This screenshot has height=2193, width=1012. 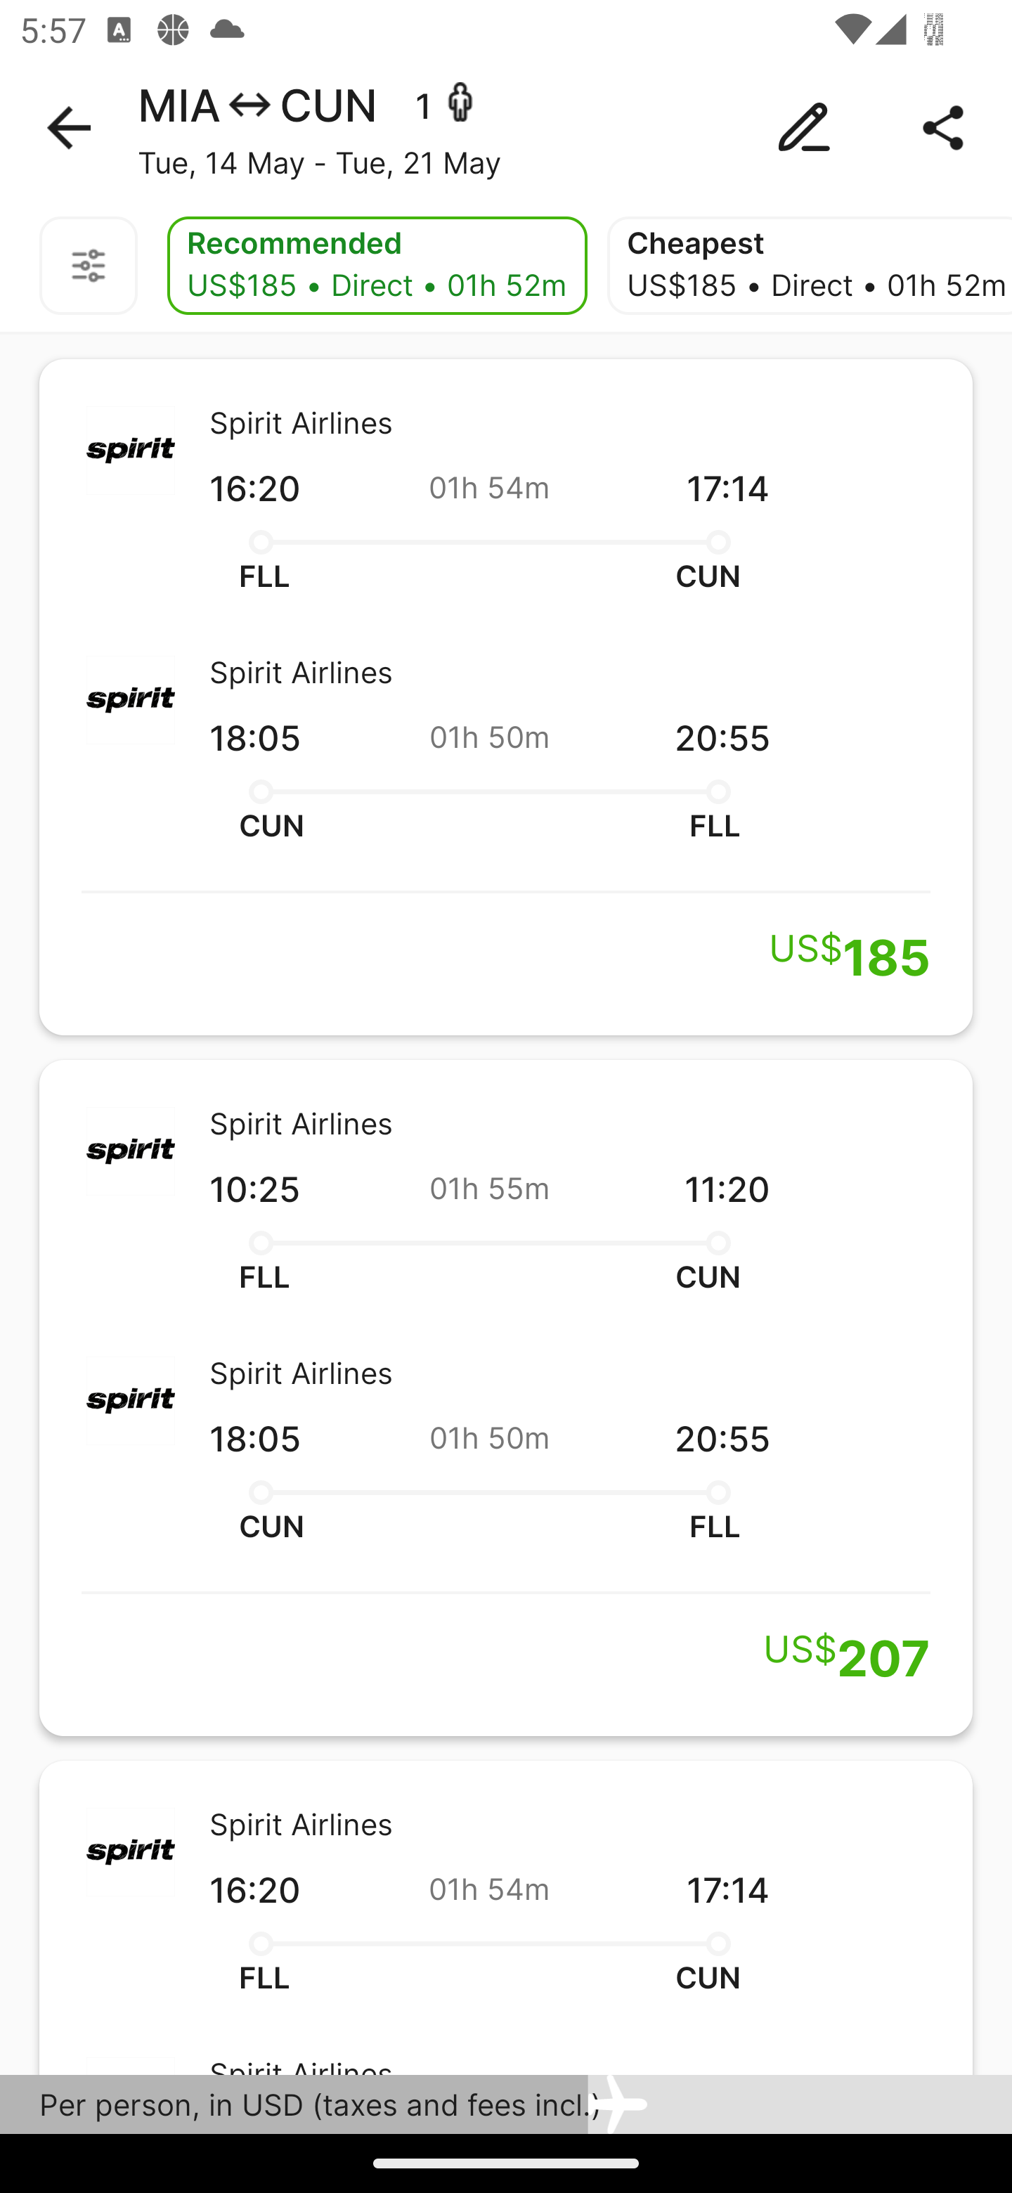 I want to click on MIA CUN   1 - Tue, 14 May - Tue, 21 May, so click(x=506, y=128).